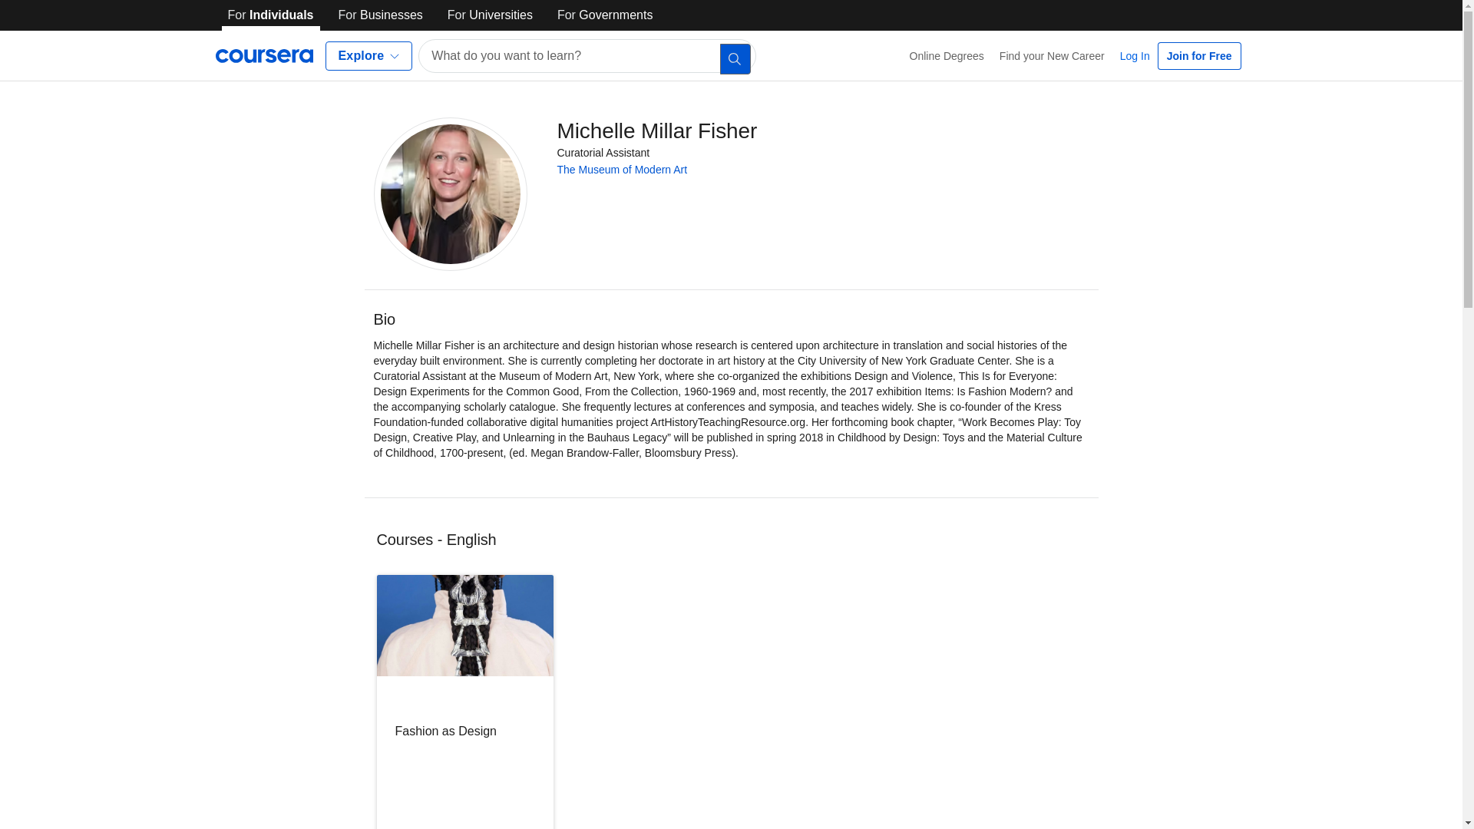 This screenshot has height=829, width=1474. I want to click on Join for Free, so click(1199, 55).